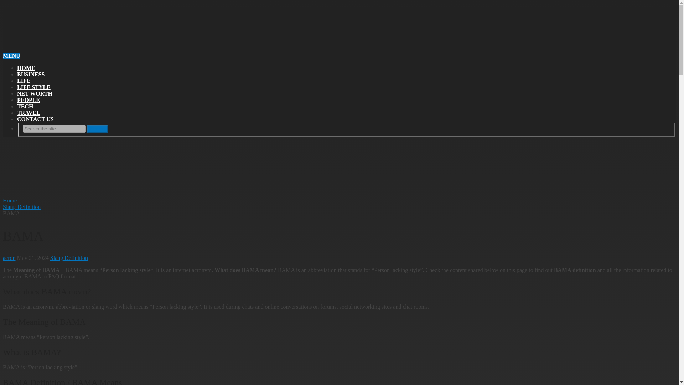 The image size is (684, 385). Describe the element at coordinates (31, 74) in the screenshot. I see `BUSINESS` at that location.